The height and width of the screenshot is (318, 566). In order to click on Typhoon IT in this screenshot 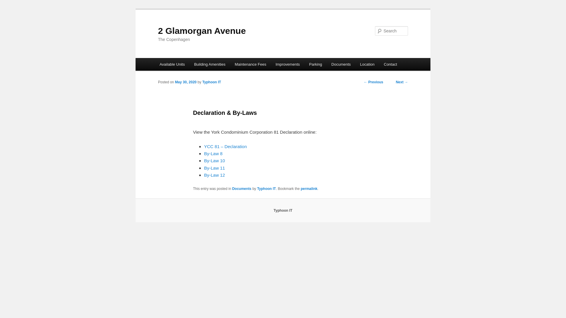, I will do `click(266, 189)`.